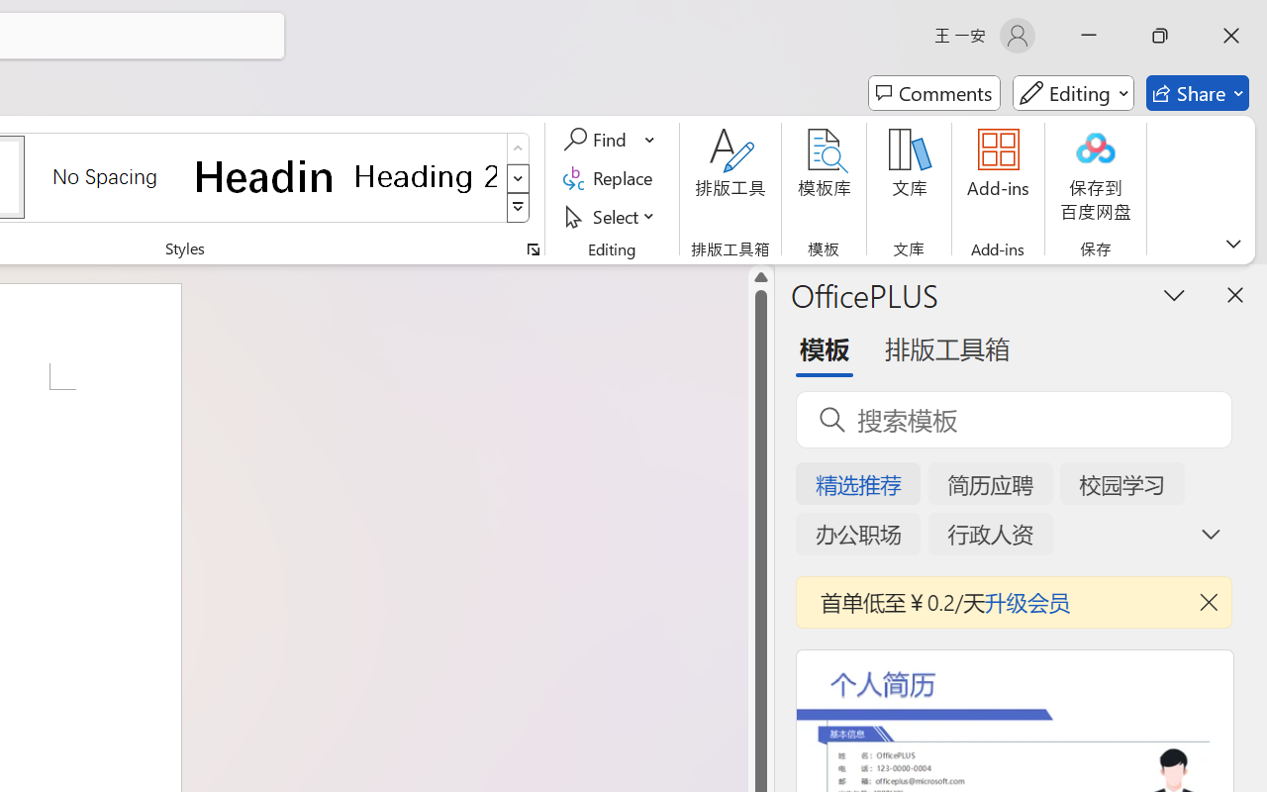 This screenshot has width=1267, height=792. What do you see at coordinates (519, 148) in the screenshot?
I see `Row up` at bounding box center [519, 148].